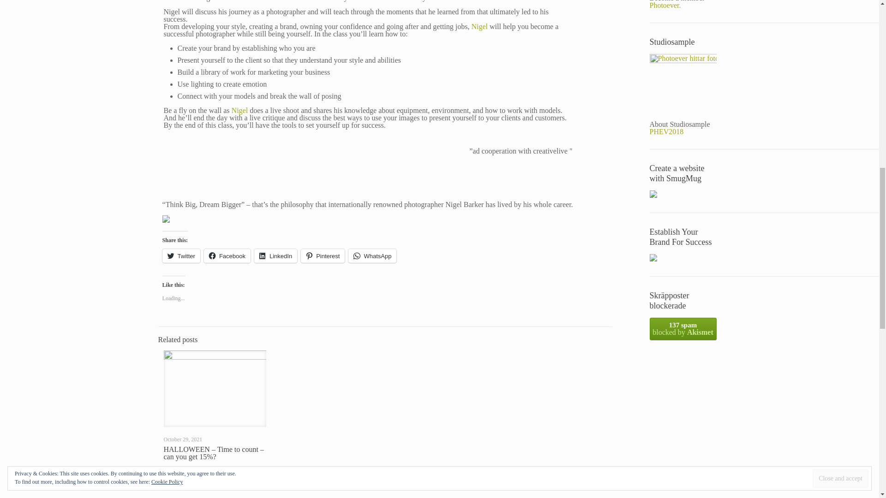 The height and width of the screenshot is (498, 886). What do you see at coordinates (683, 87) in the screenshot?
I see `Photoever hittar fotografen` at bounding box center [683, 87].